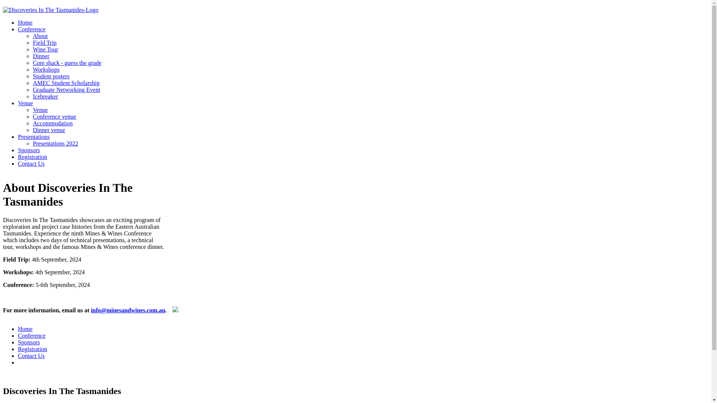 The height and width of the screenshot is (403, 717). Describe the element at coordinates (46, 96) in the screenshot. I see `Icebreaker` at that location.